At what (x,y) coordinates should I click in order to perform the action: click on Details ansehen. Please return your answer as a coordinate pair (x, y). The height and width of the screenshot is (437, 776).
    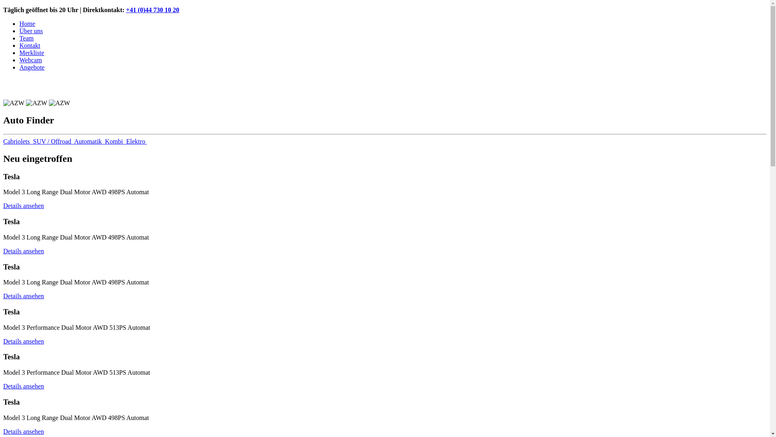
    Looking at the image, I should click on (23, 342).